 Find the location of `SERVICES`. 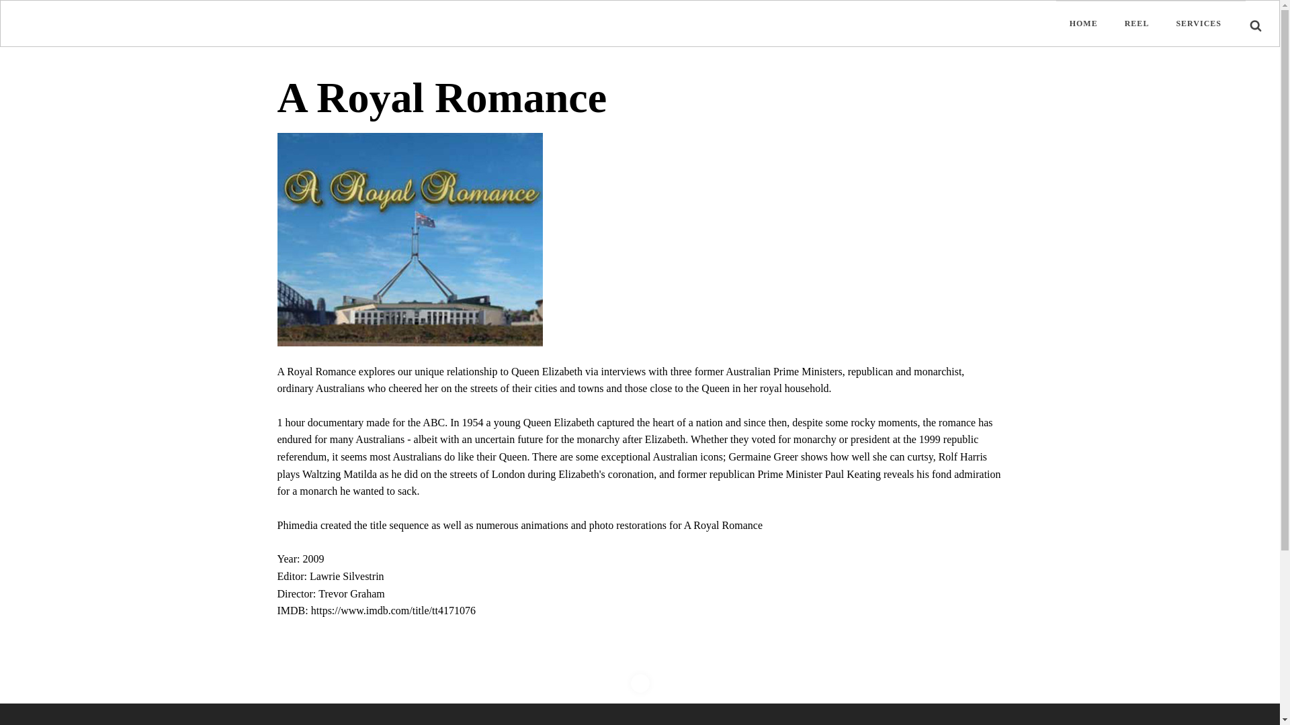

SERVICES is located at coordinates (1198, 24).